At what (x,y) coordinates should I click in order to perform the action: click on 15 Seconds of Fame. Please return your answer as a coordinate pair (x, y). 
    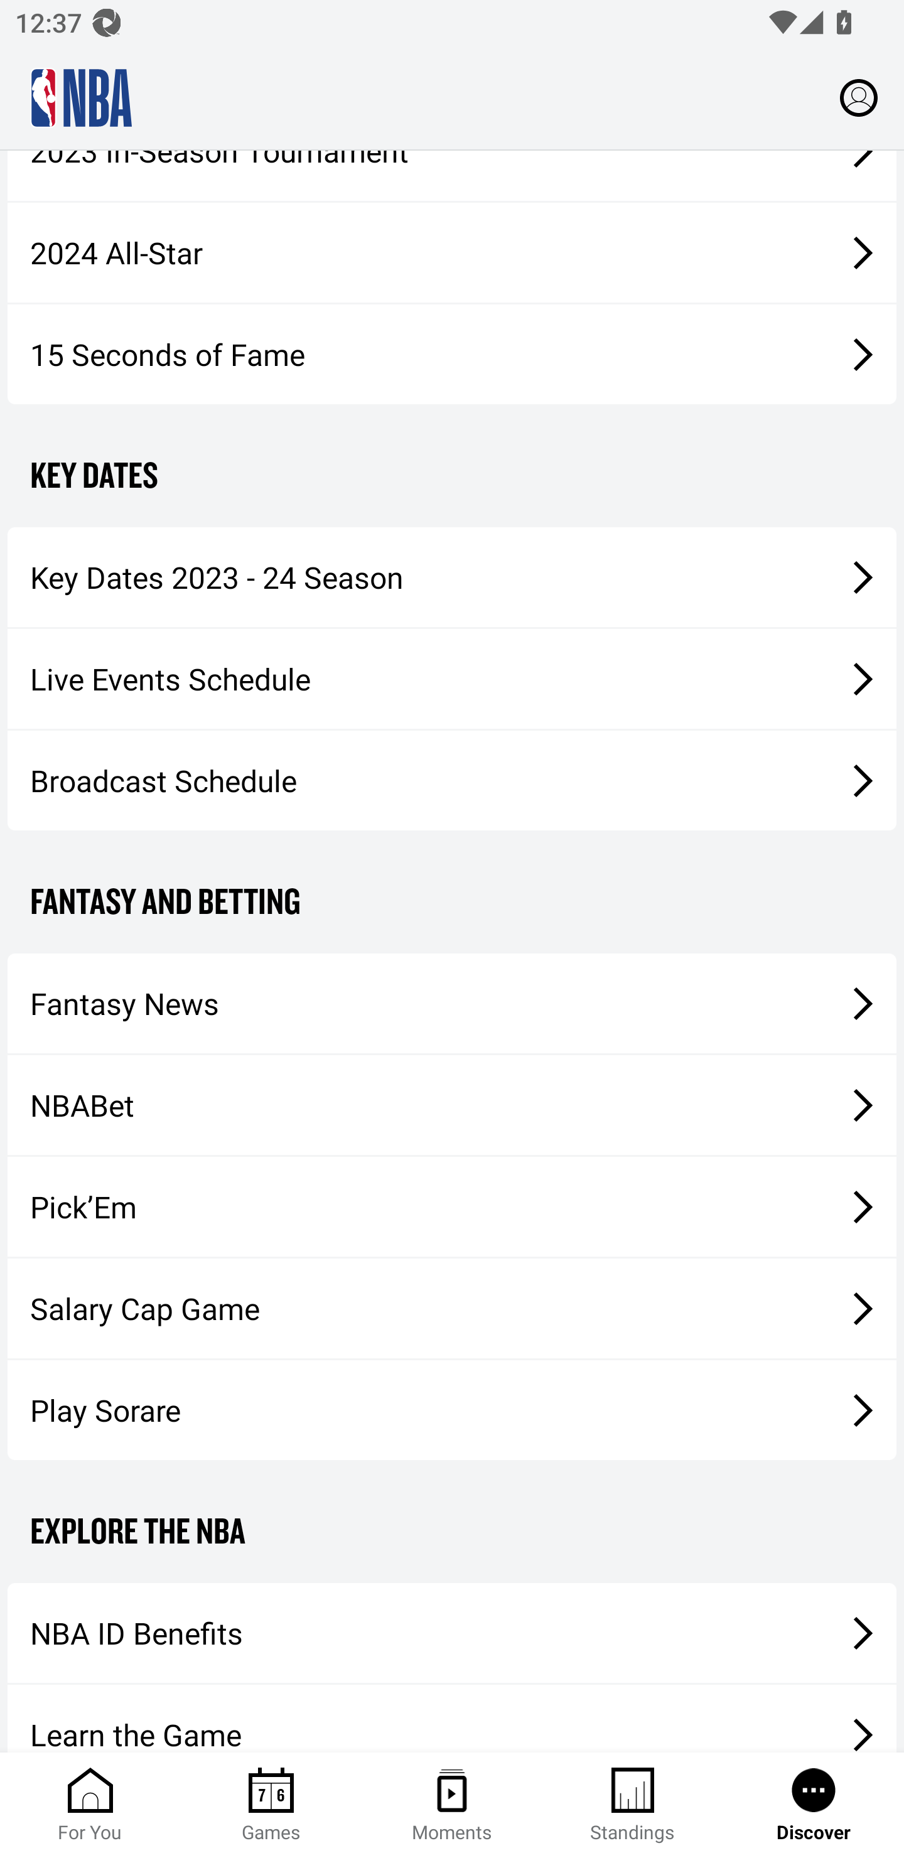
    Looking at the image, I should click on (452, 355).